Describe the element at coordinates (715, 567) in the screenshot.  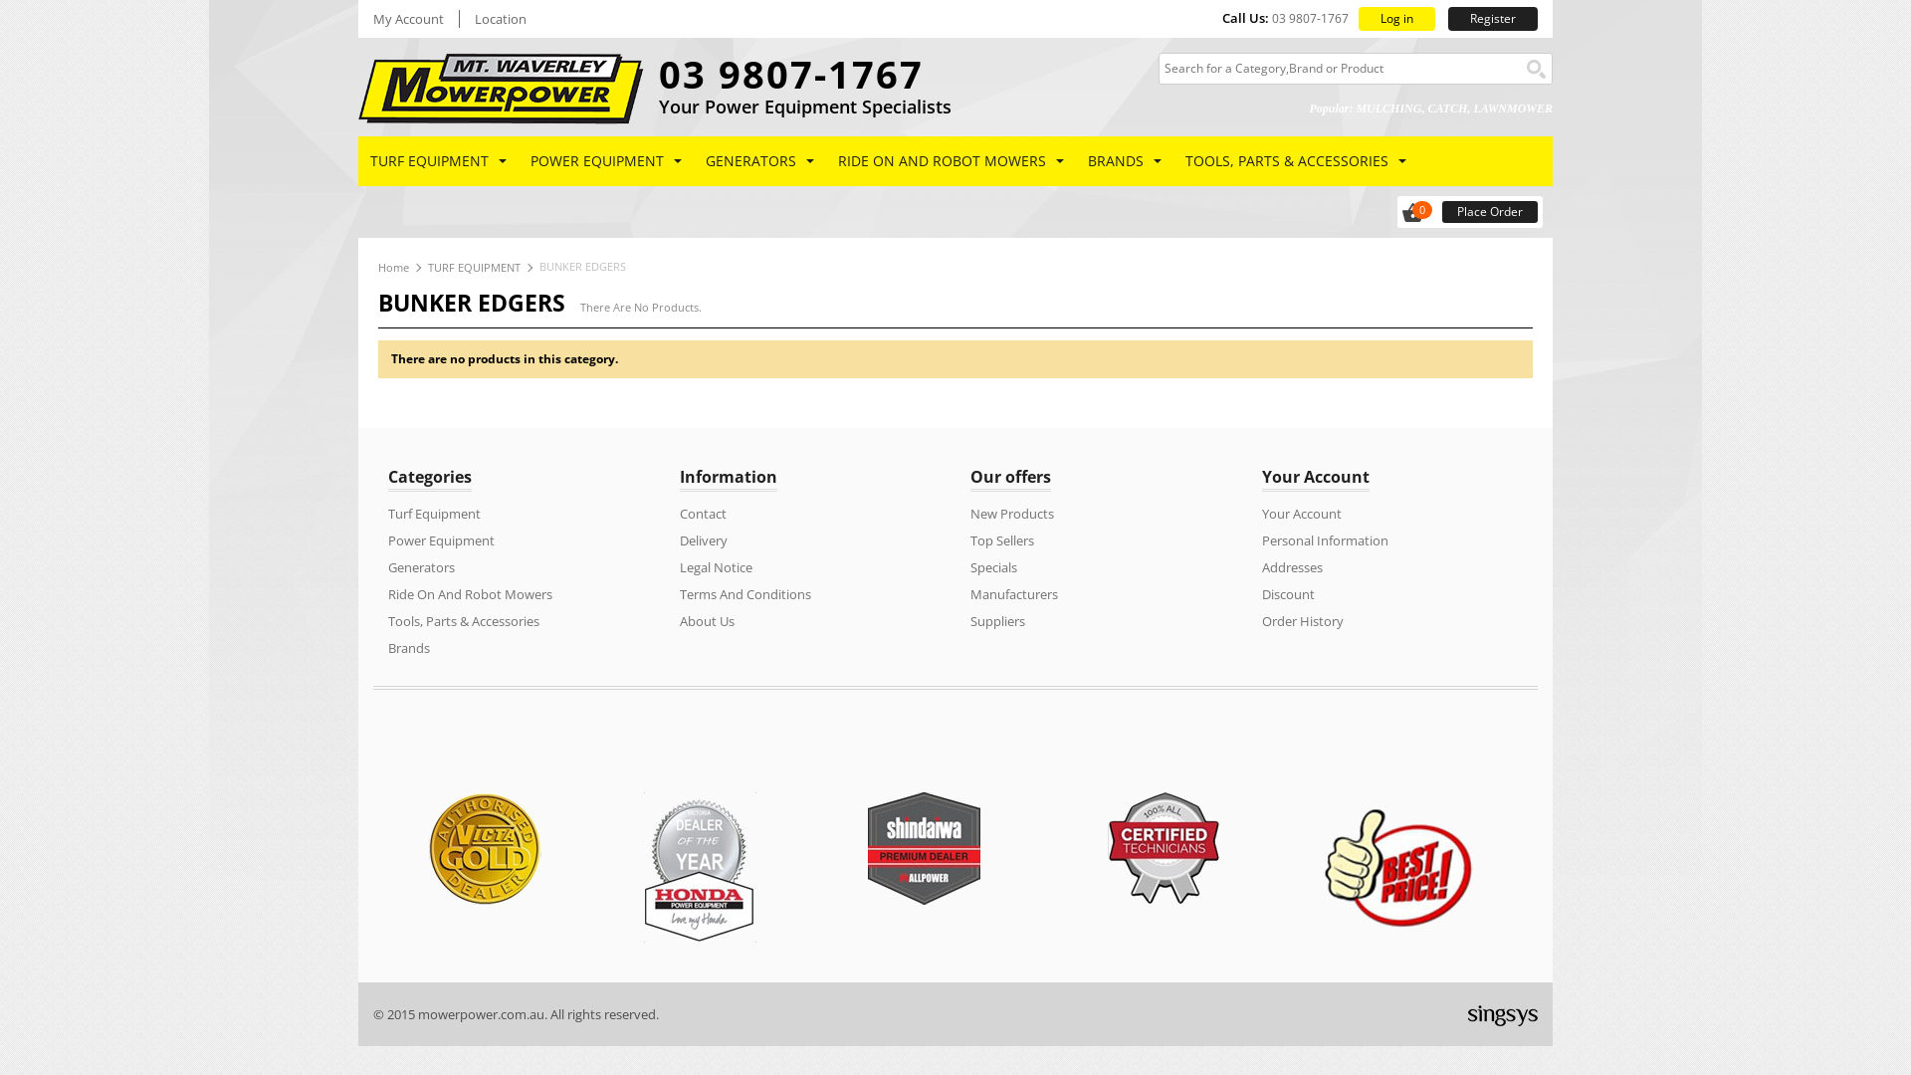
I see `Legal Notice` at that location.